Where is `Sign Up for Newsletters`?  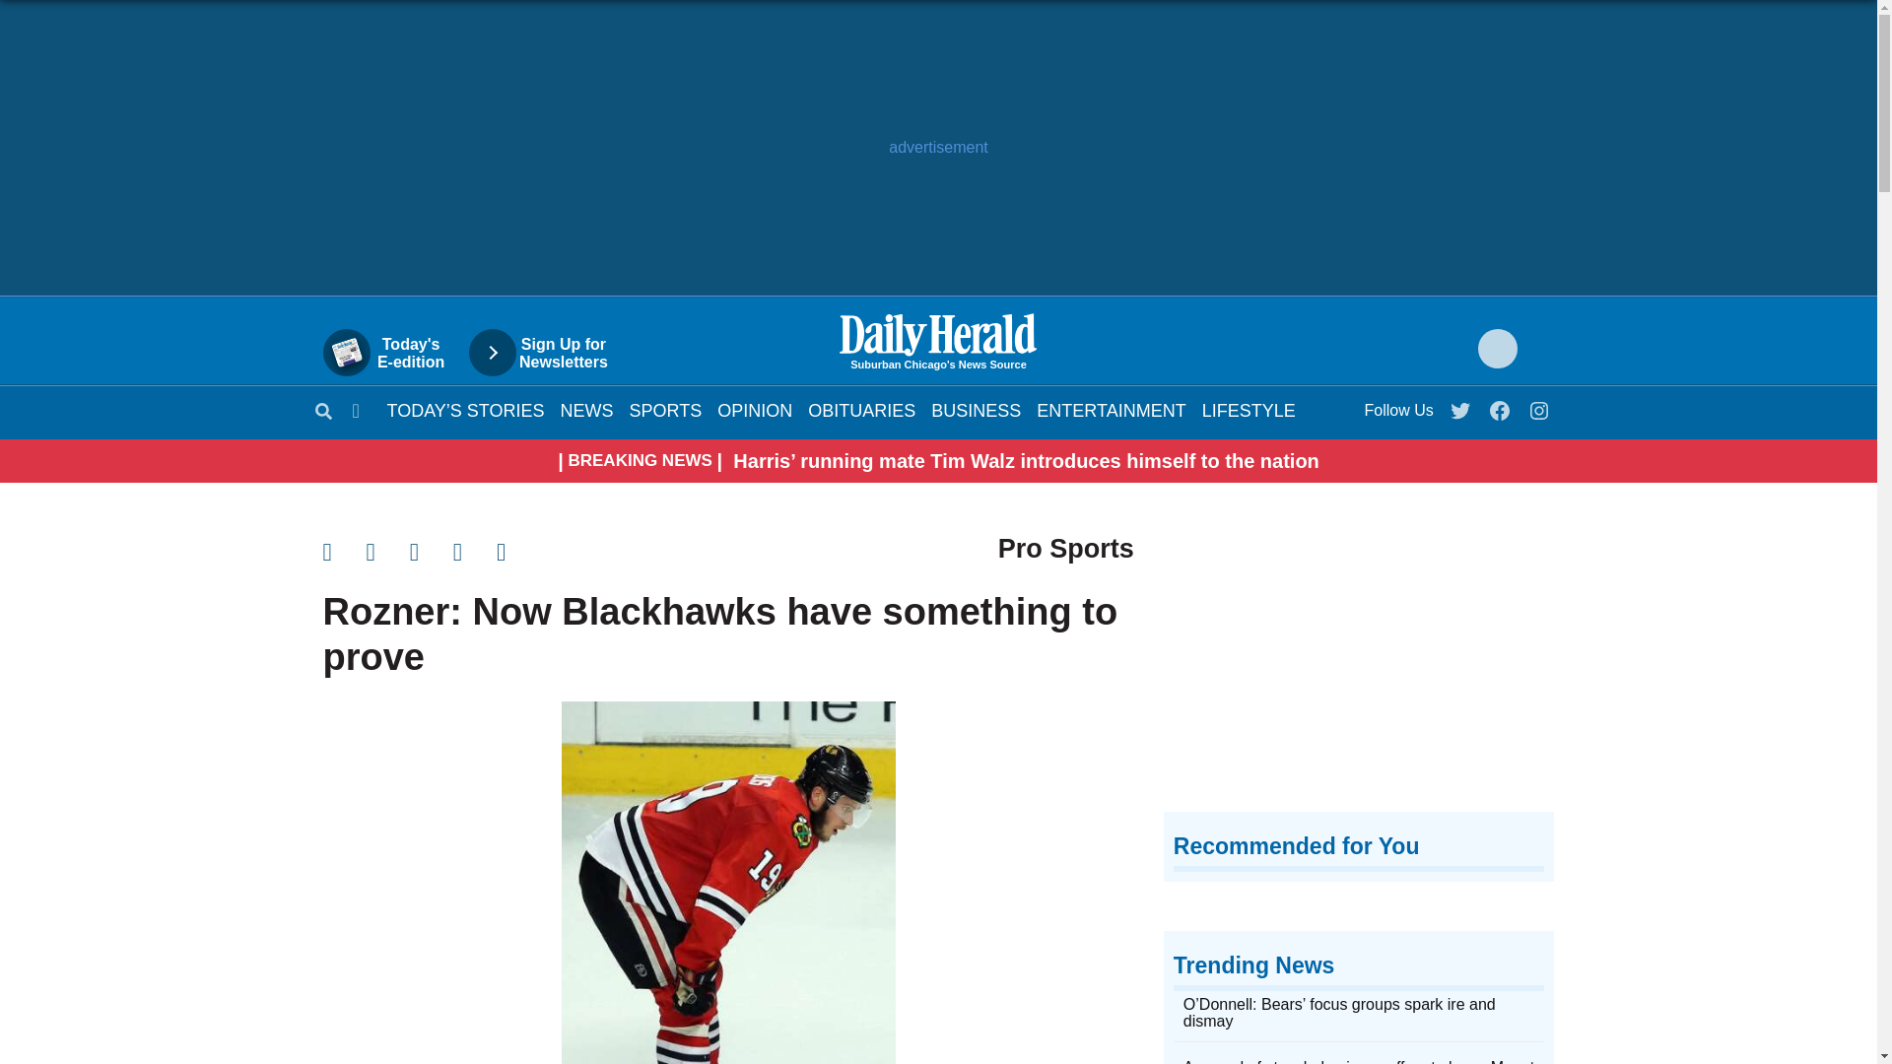
Sign Up for Newsletters is located at coordinates (548, 353).